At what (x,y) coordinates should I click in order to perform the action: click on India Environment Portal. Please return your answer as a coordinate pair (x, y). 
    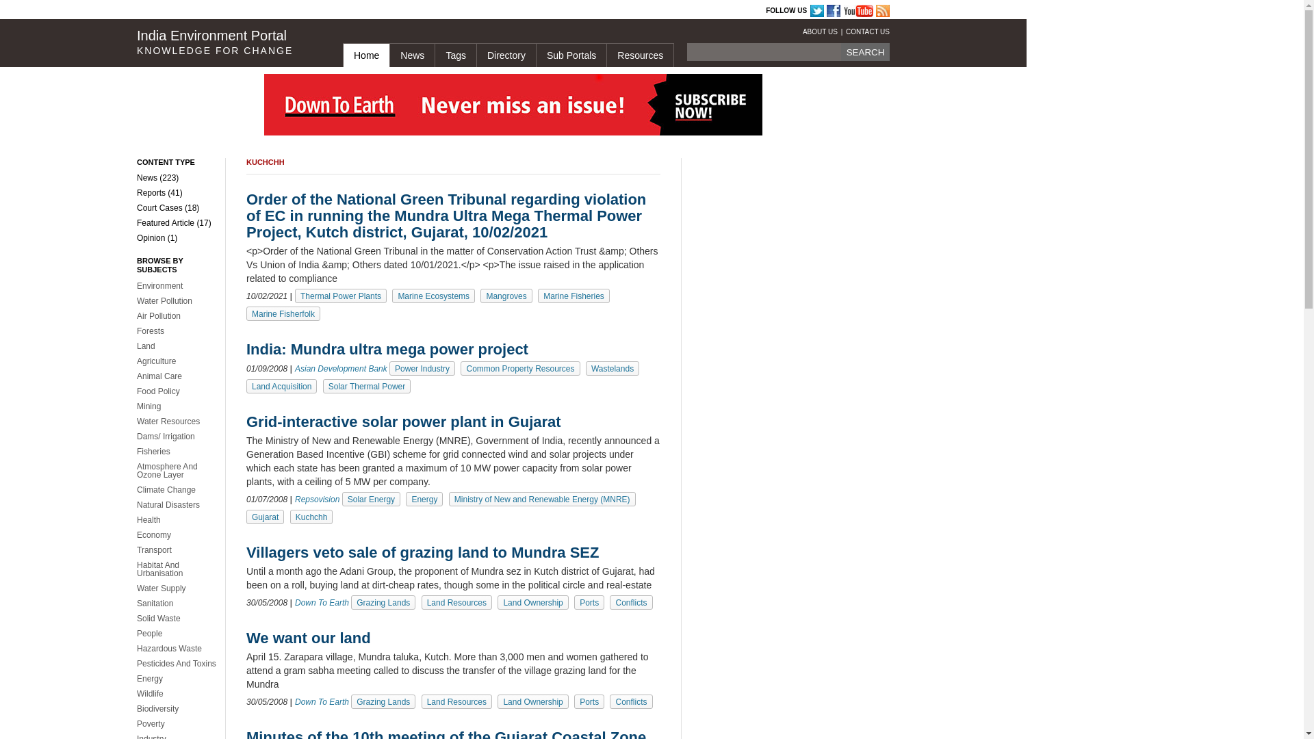
    Looking at the image, I should click on (487, 11).